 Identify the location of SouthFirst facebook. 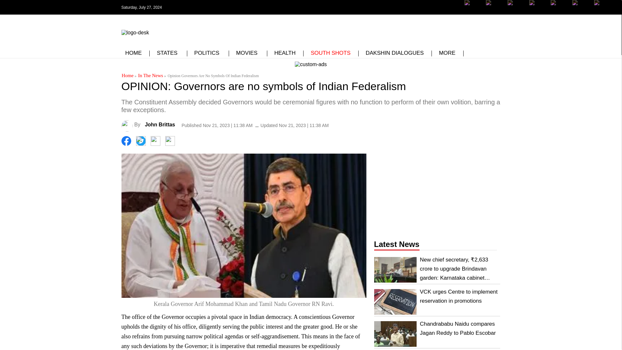
(474, 12).